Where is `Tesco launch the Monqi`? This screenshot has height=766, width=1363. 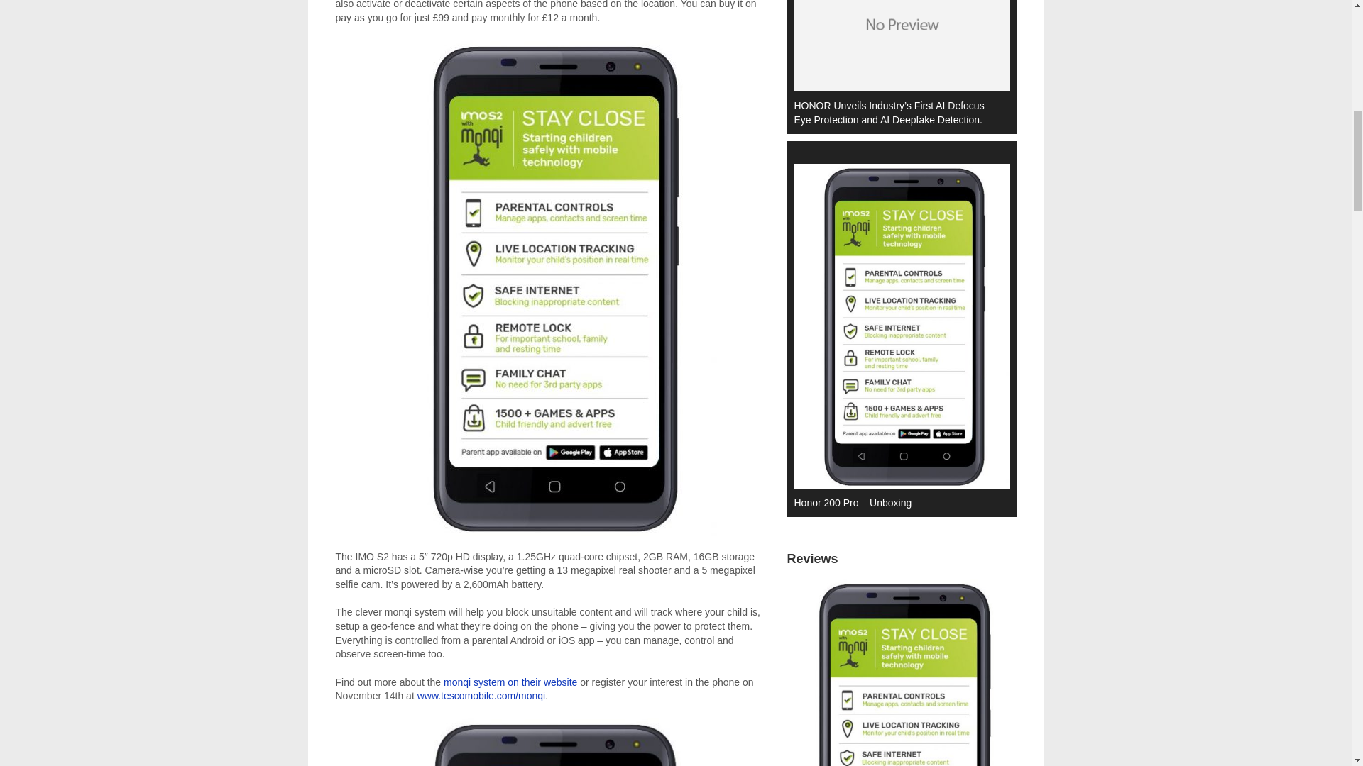 Tesco launch the Monqi is located at coordinates (552, 742).